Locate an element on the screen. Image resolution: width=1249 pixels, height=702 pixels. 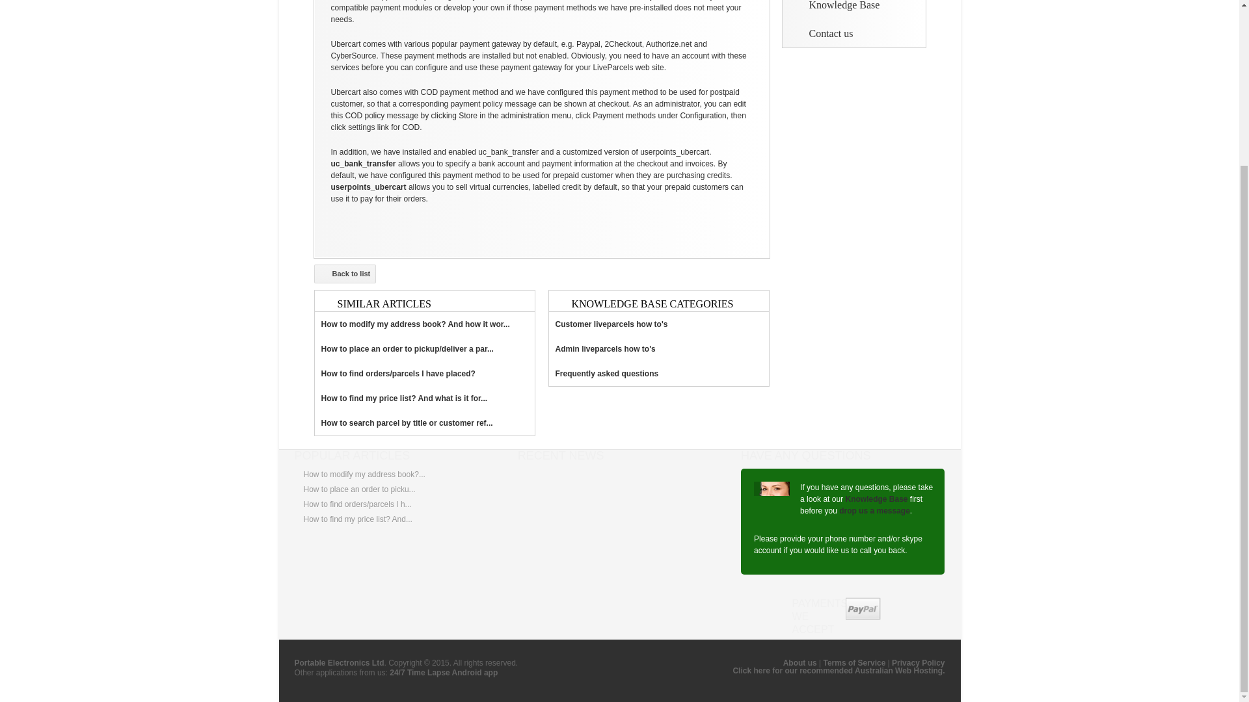
Knowledge Base is located at coordinates (835, 5).